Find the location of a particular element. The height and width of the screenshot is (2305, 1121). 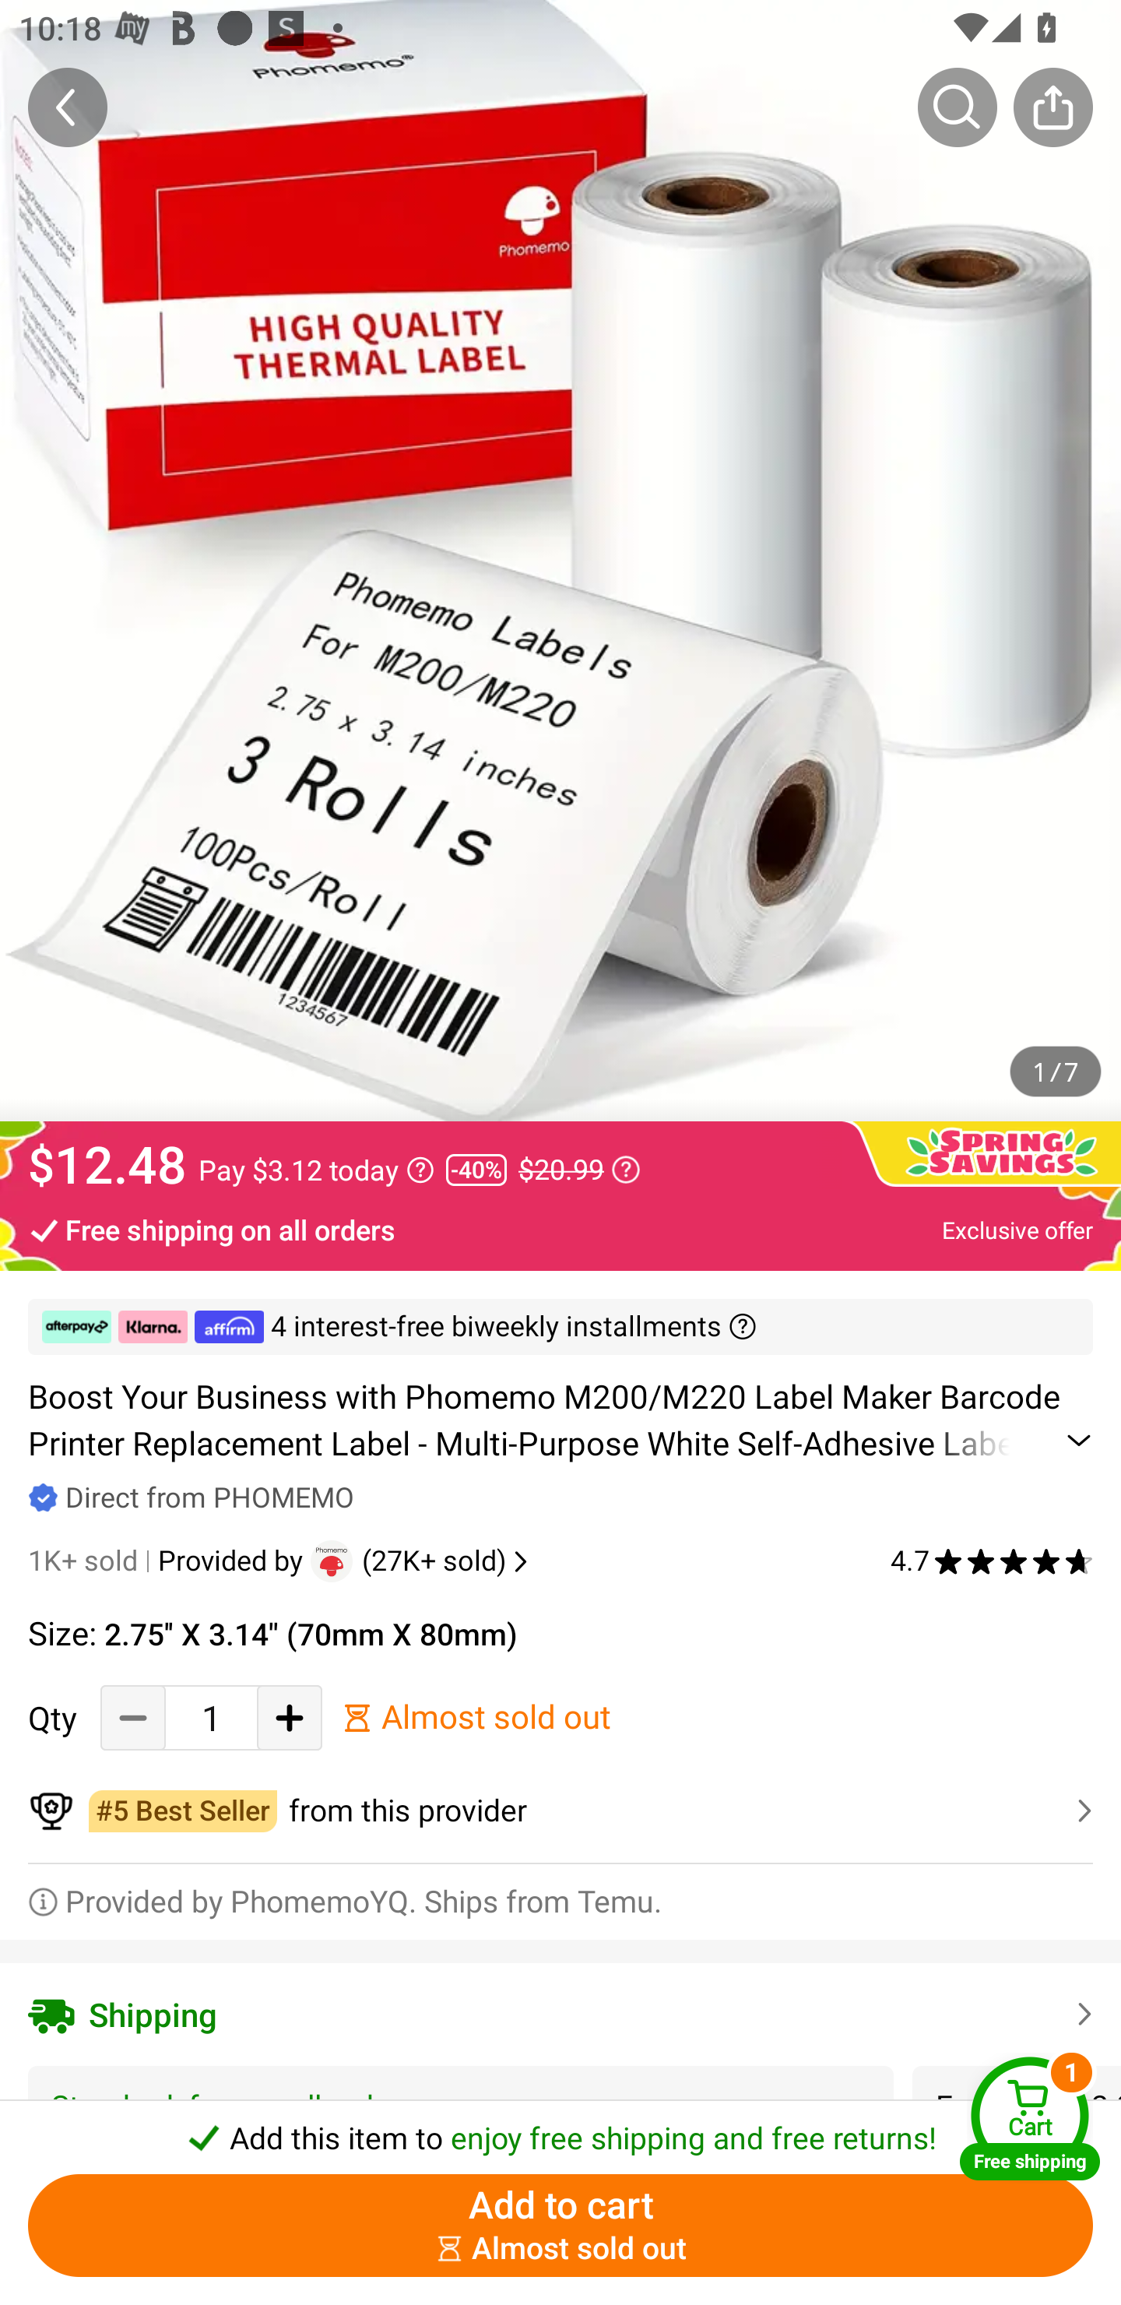

Add Quantity button is located at coordinates (290, 1716).